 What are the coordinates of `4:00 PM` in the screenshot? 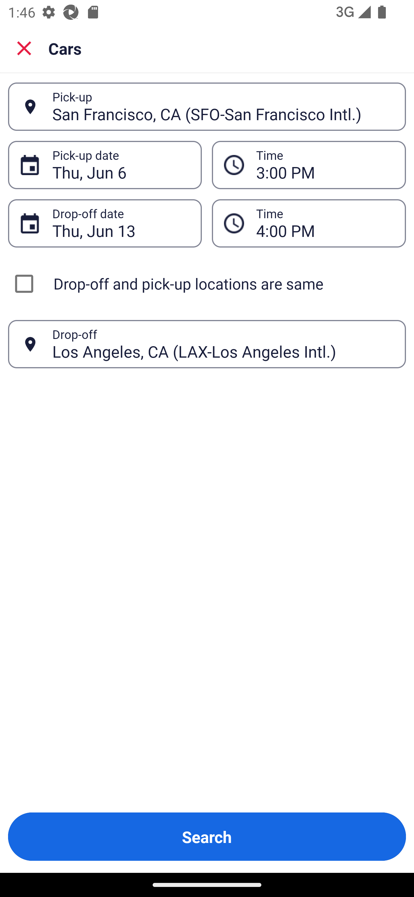 It's located at (325, 223).